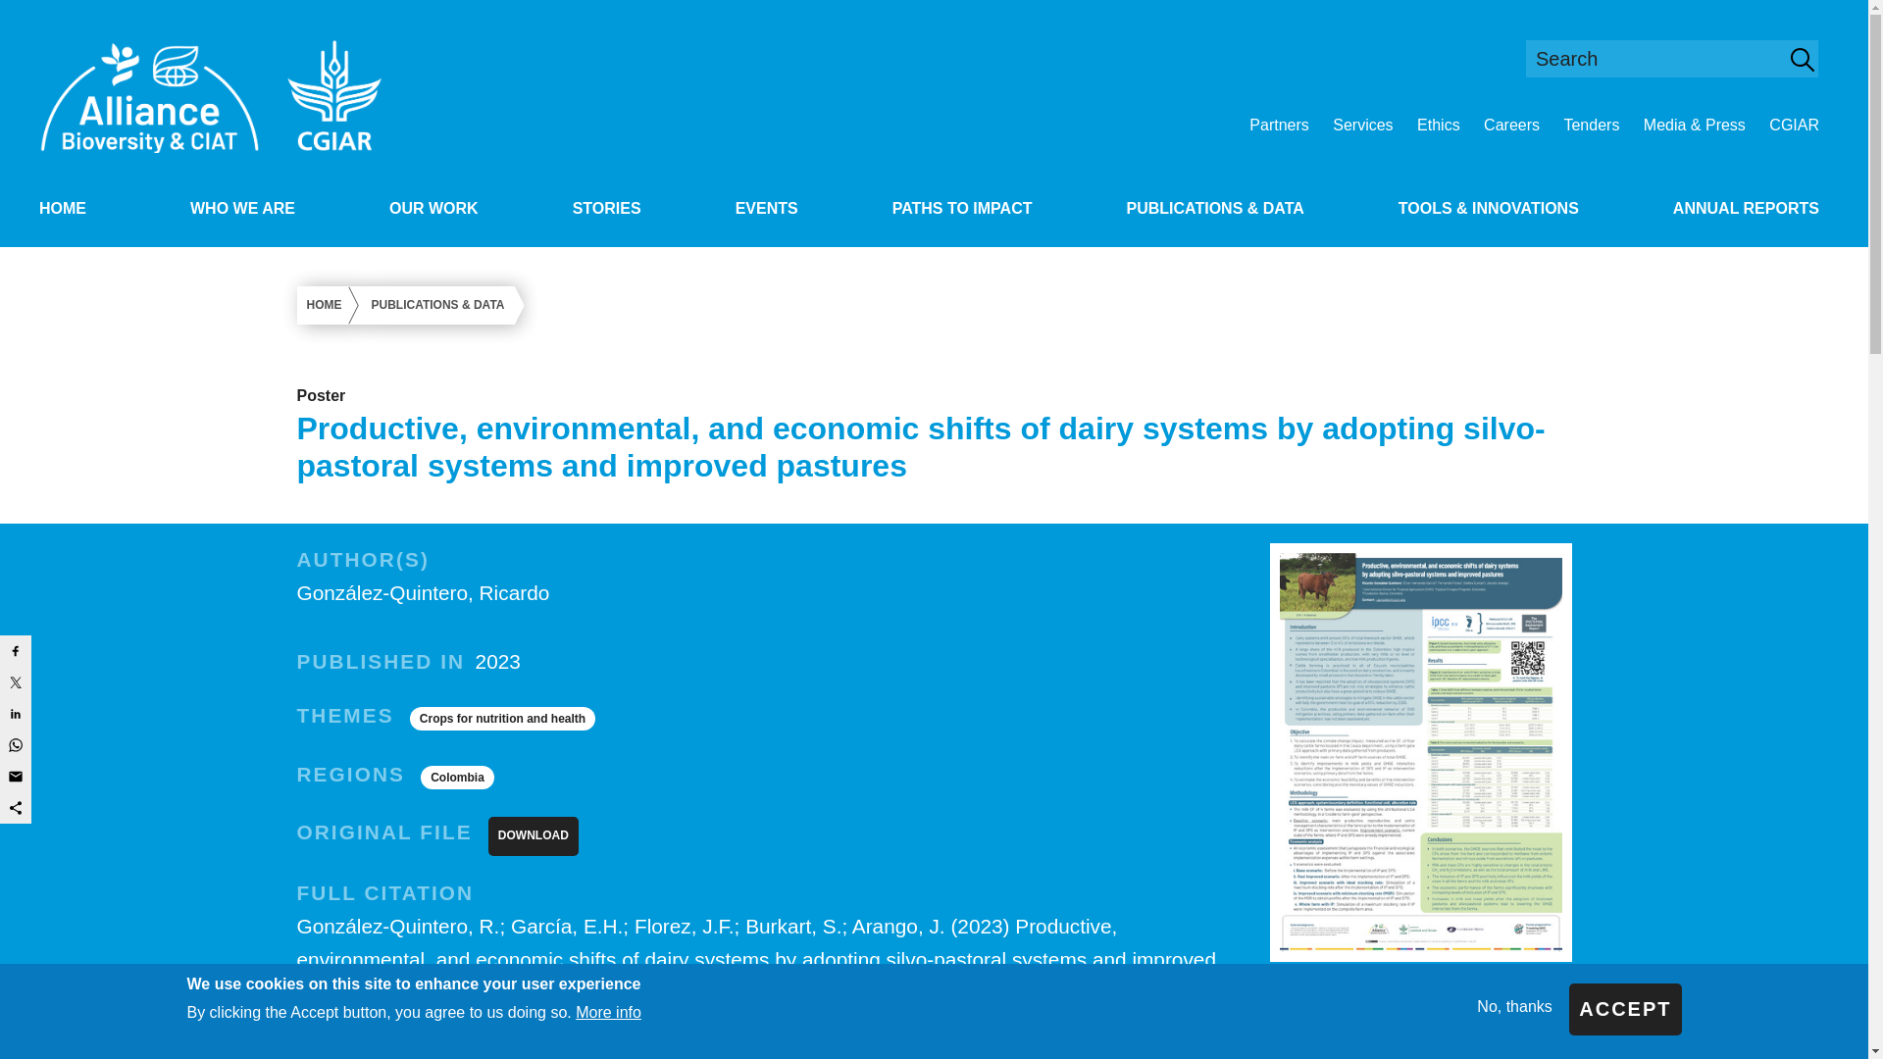 The width and height of the screenshot is (1883, 1059). Describe the element at coordinates (63, 209) in the screenshot. I see `HOME` at that location.